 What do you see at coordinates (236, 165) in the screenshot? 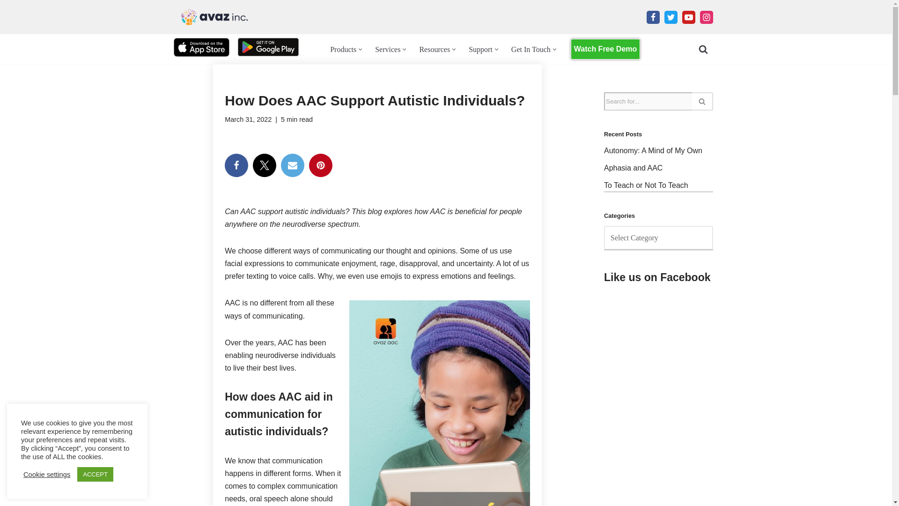
I see `Facebook` at bounding box center [236, 165].